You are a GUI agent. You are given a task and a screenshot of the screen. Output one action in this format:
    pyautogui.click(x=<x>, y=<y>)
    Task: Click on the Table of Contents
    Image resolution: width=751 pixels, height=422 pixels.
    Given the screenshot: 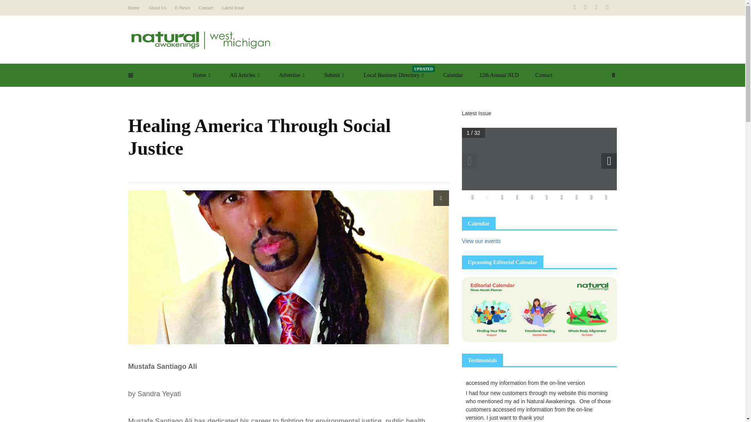 What is the action you would take?
    pyautogui.click(x=532, y=198)
    